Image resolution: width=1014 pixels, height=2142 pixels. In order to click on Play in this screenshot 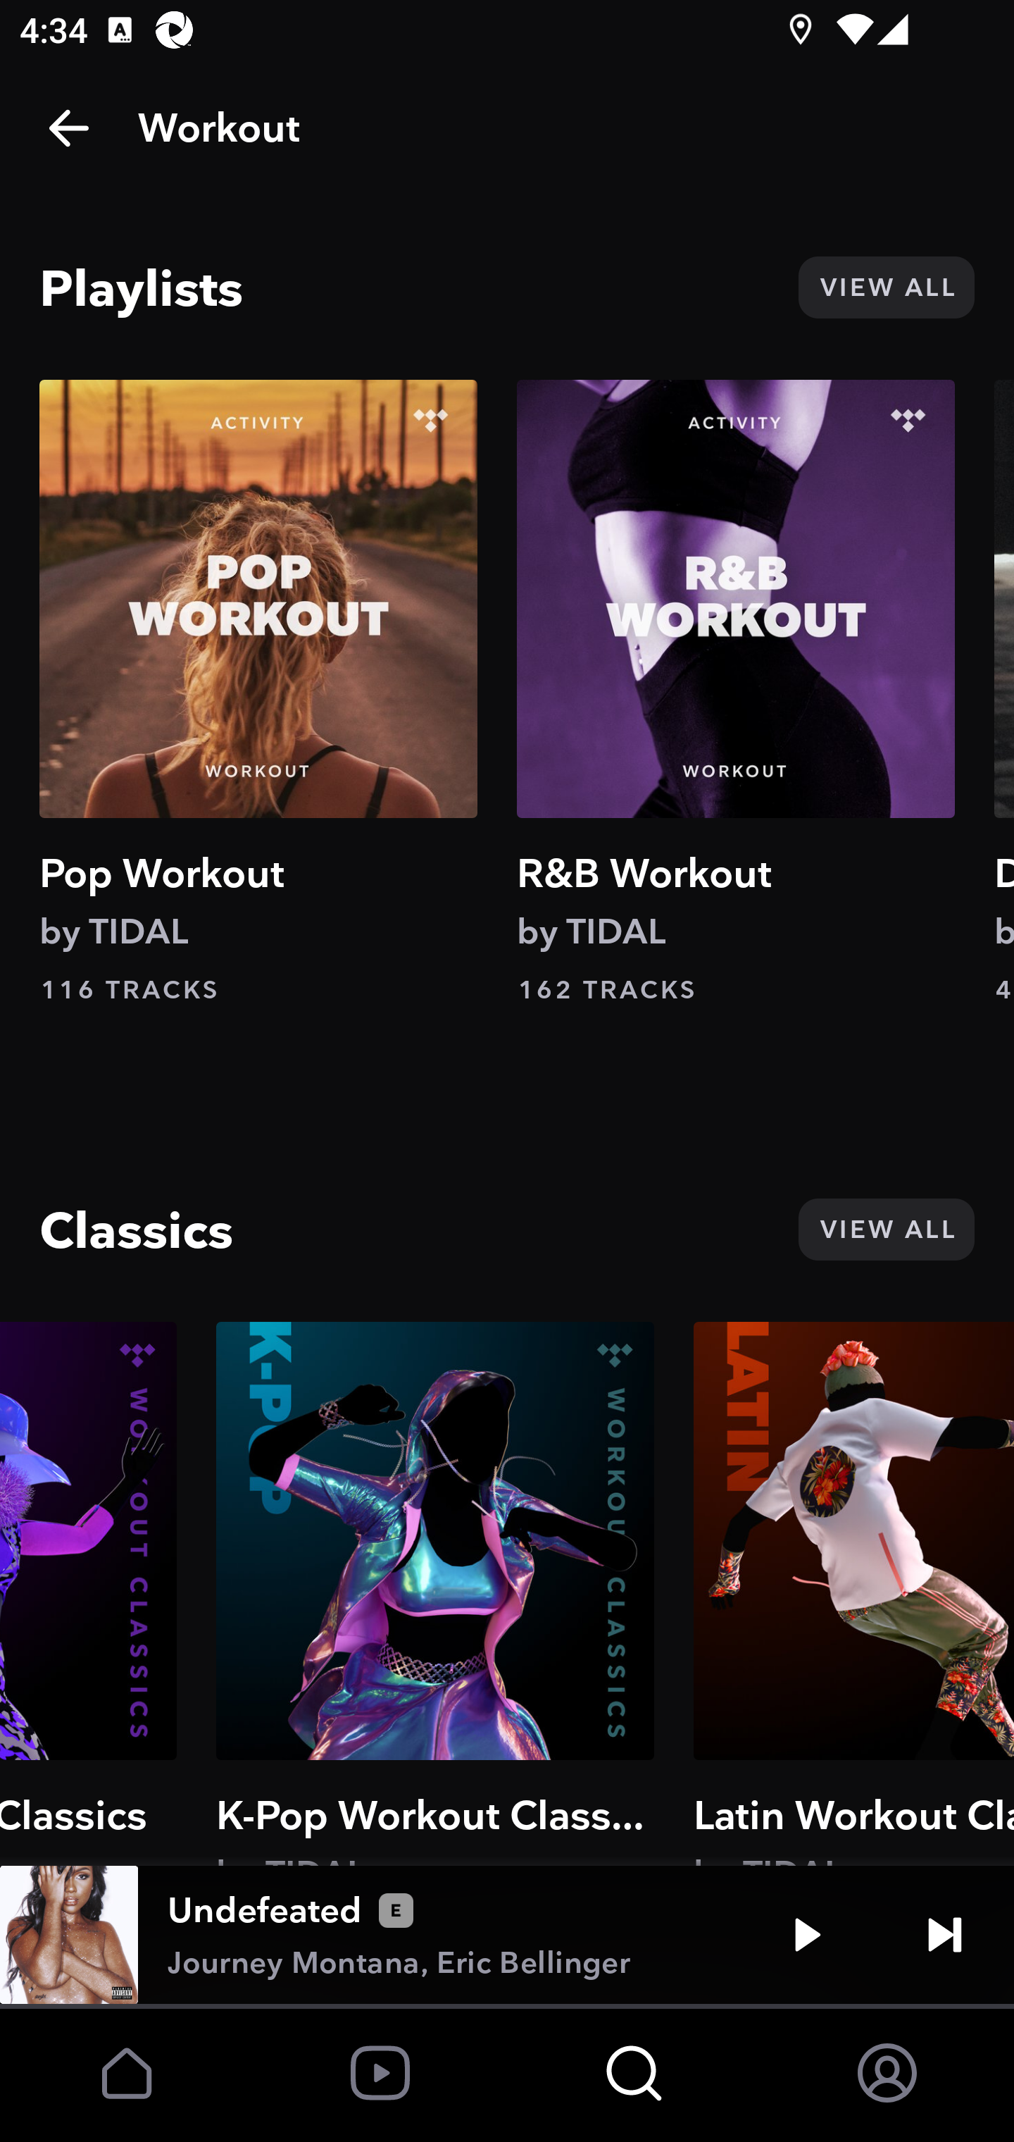, I will do `click(807, 1935)`.